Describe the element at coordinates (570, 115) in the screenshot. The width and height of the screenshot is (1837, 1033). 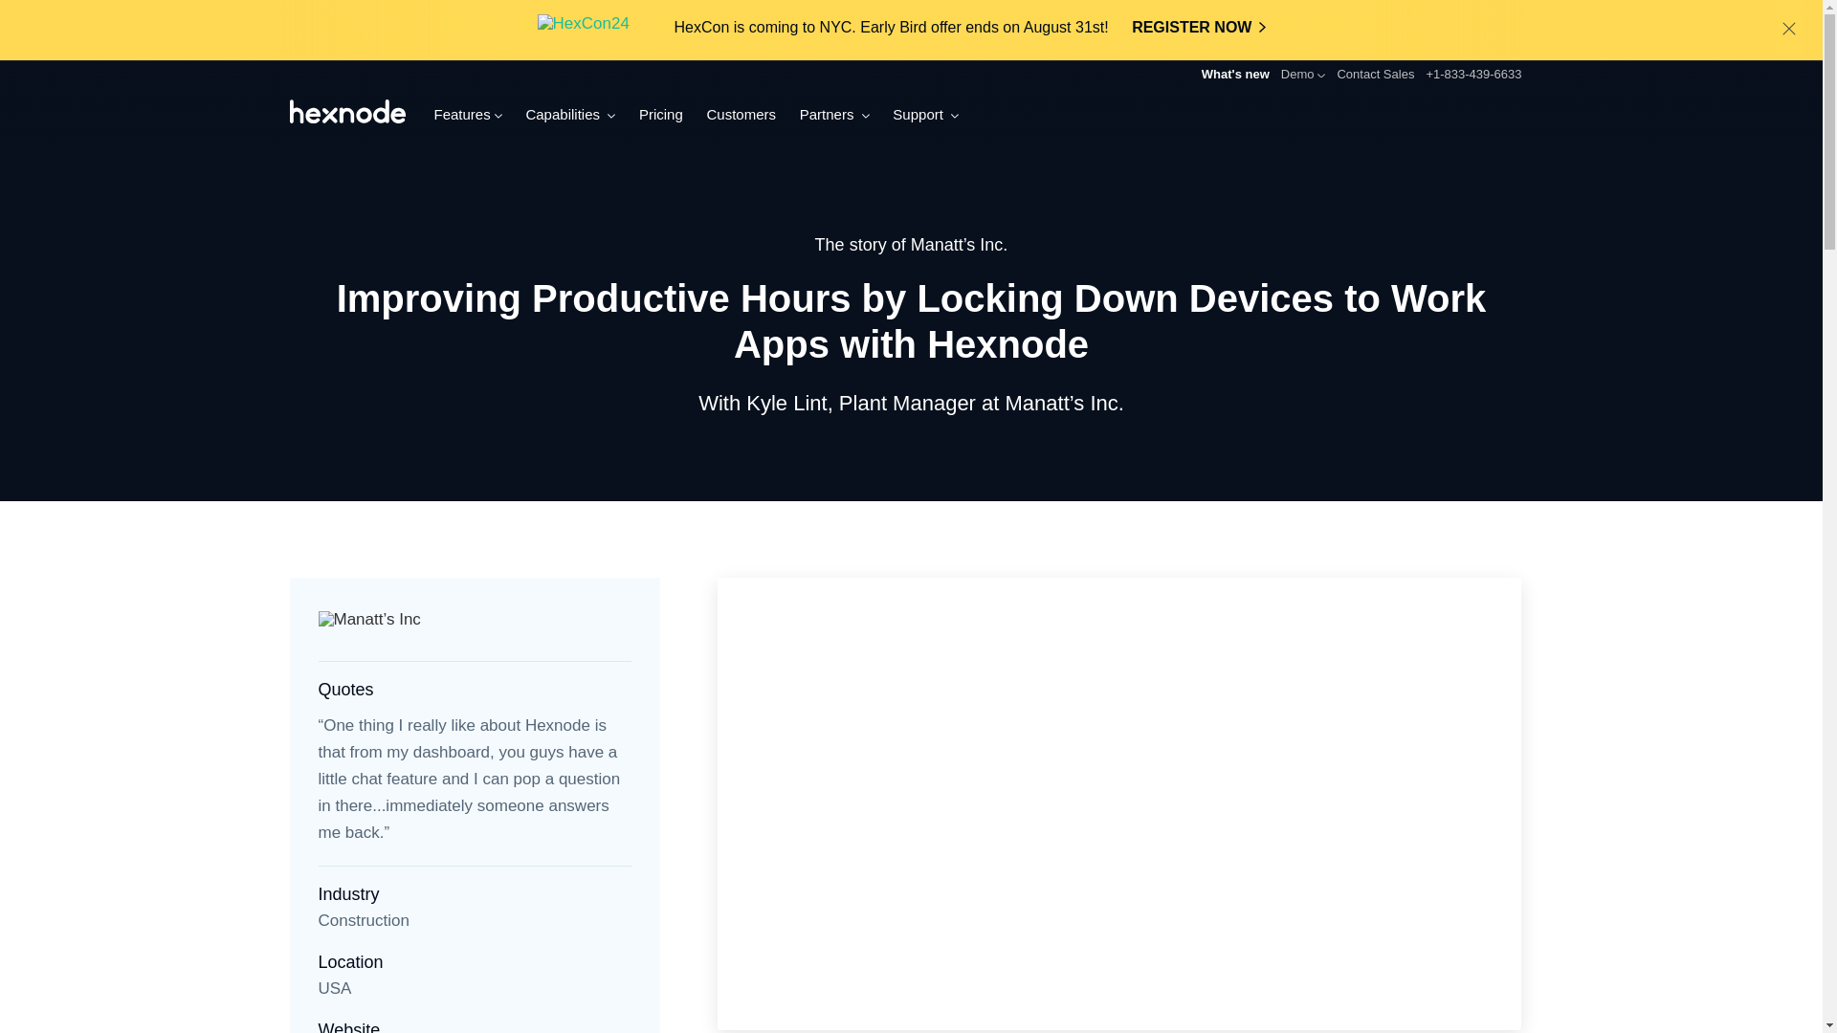
I see `Capabilities` at that location.